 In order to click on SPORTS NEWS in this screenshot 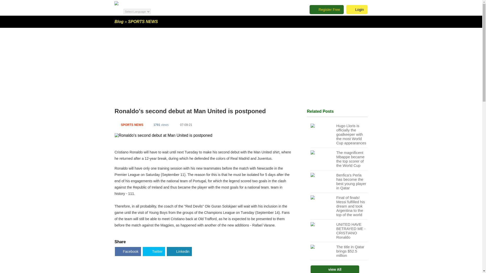, I will do `click(132, 125)`.